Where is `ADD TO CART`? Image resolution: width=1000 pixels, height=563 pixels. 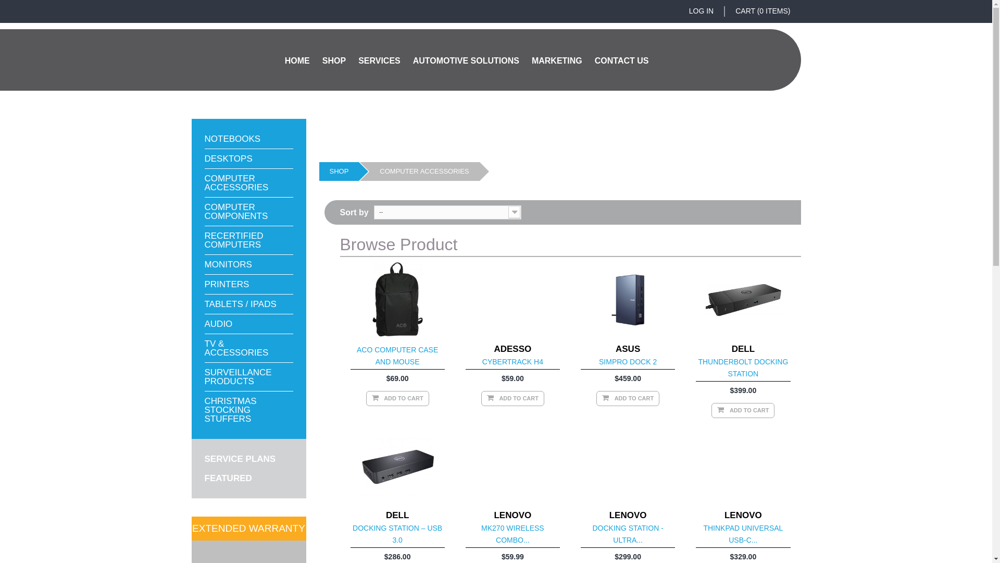 ADD TO CART is located at coordinates (512, 398).